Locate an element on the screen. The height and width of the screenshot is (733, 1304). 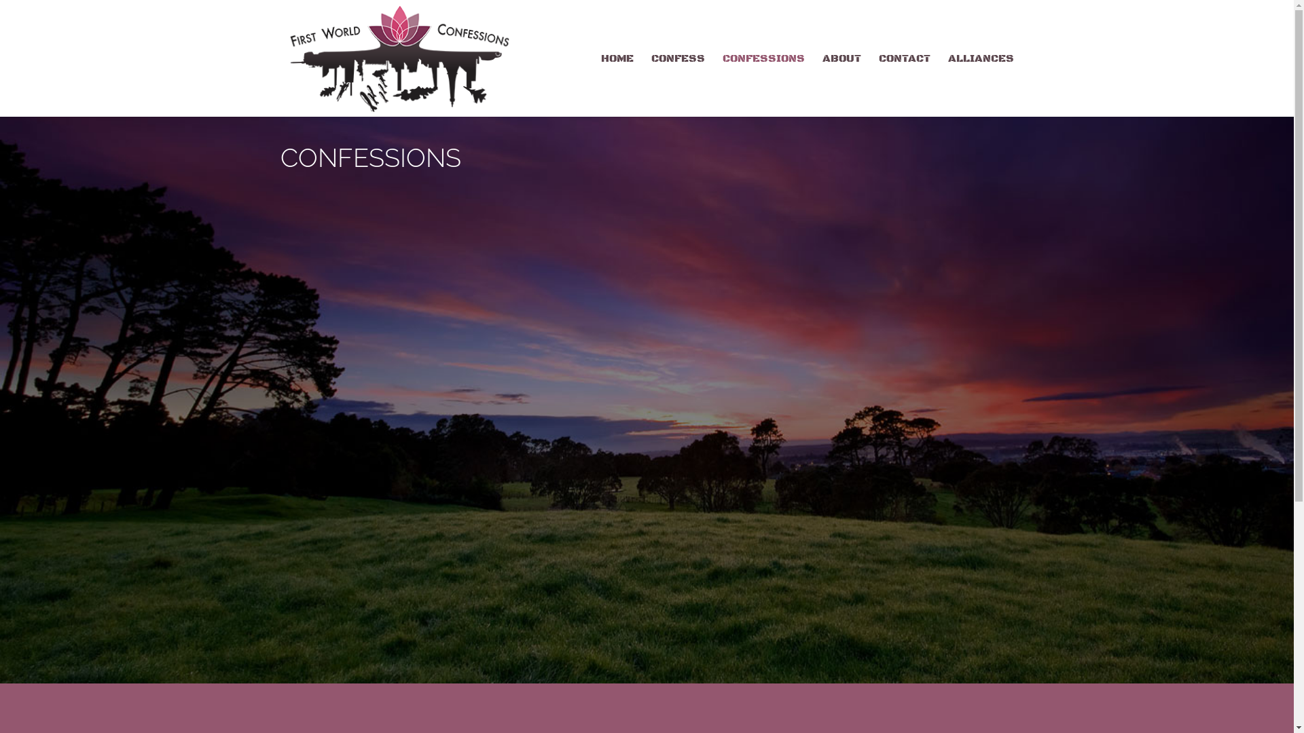
citizen 8 is located at coordinates (647, 594).